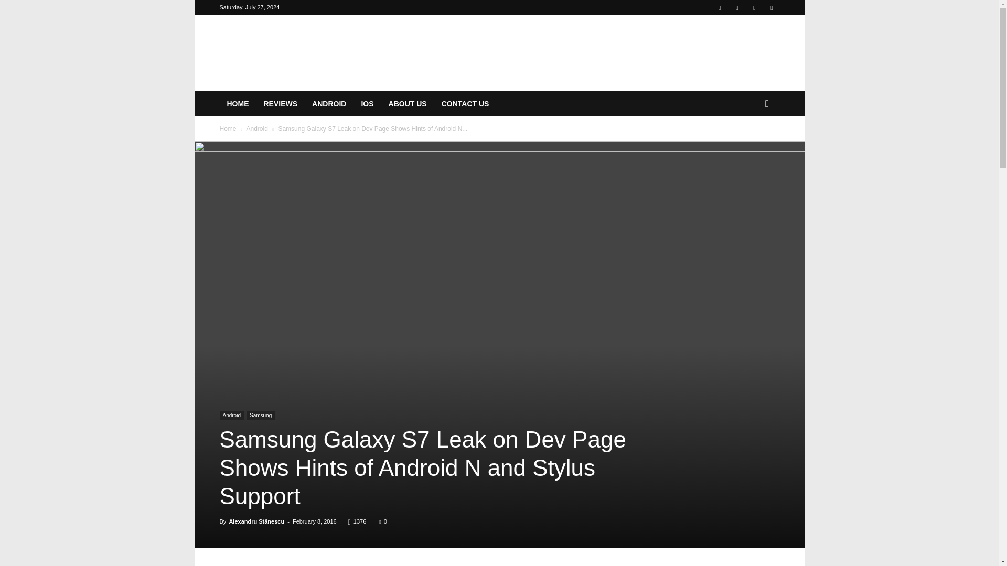  I want to click on ABOUT US, so click(408, 104).